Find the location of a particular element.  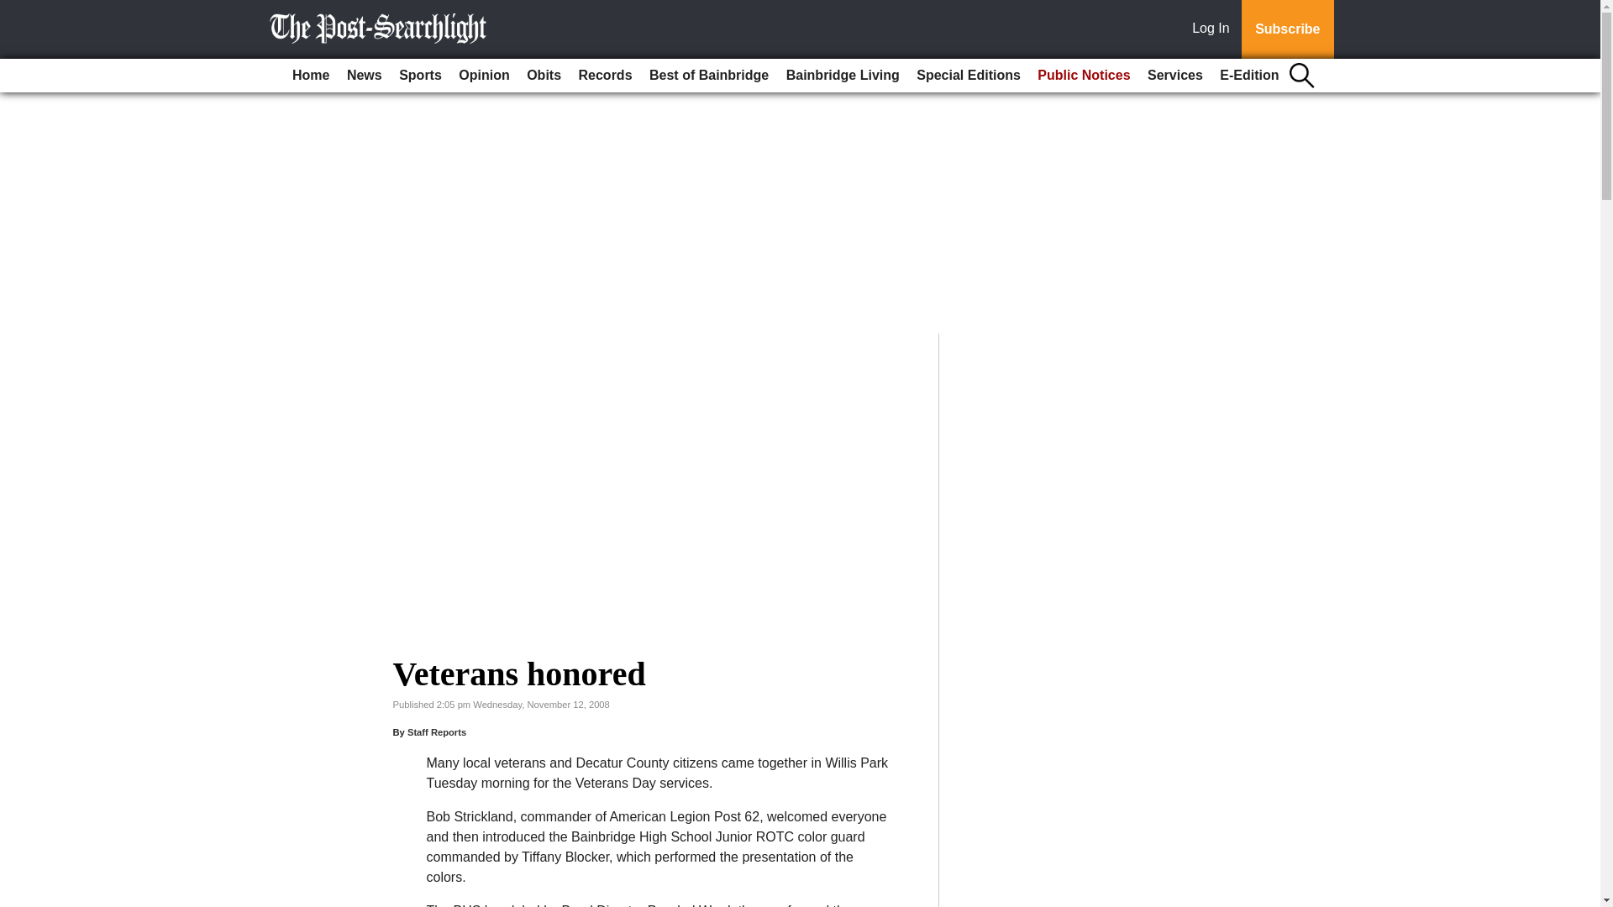

Records is located at coordinates (605, 76).